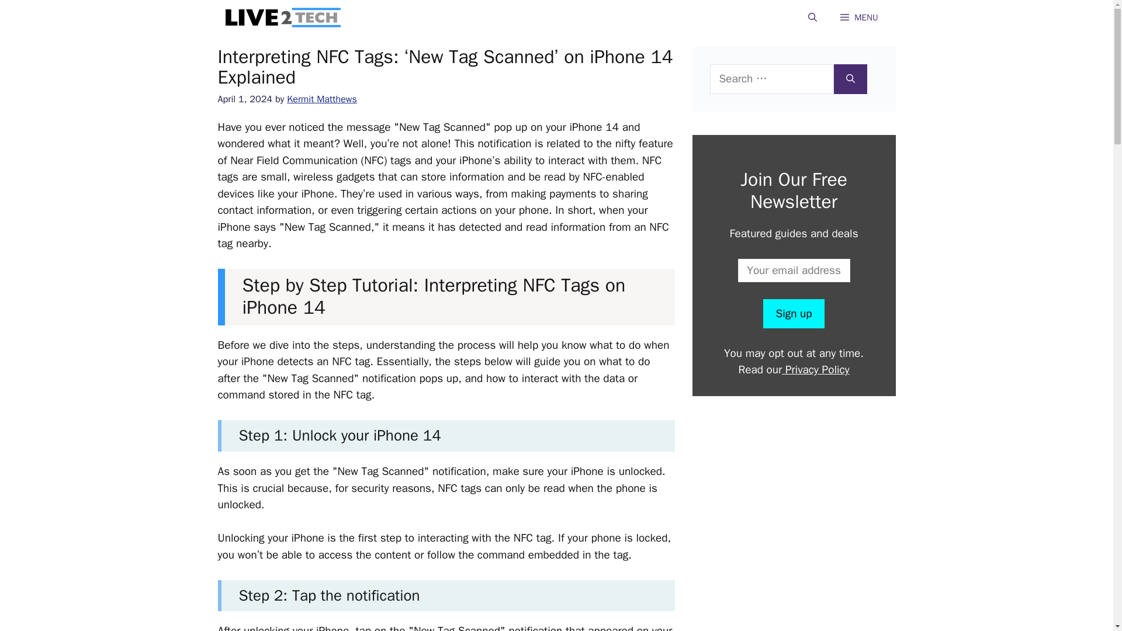 This screenshot has height=631, width=1122. Describe the element at coordinates (859, 18) in the screenshot. I see `MENU` at that location.